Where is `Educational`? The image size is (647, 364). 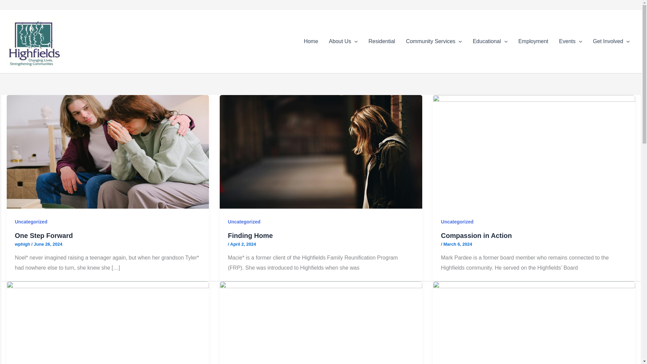
Educational is located at coordinates (490, 41).